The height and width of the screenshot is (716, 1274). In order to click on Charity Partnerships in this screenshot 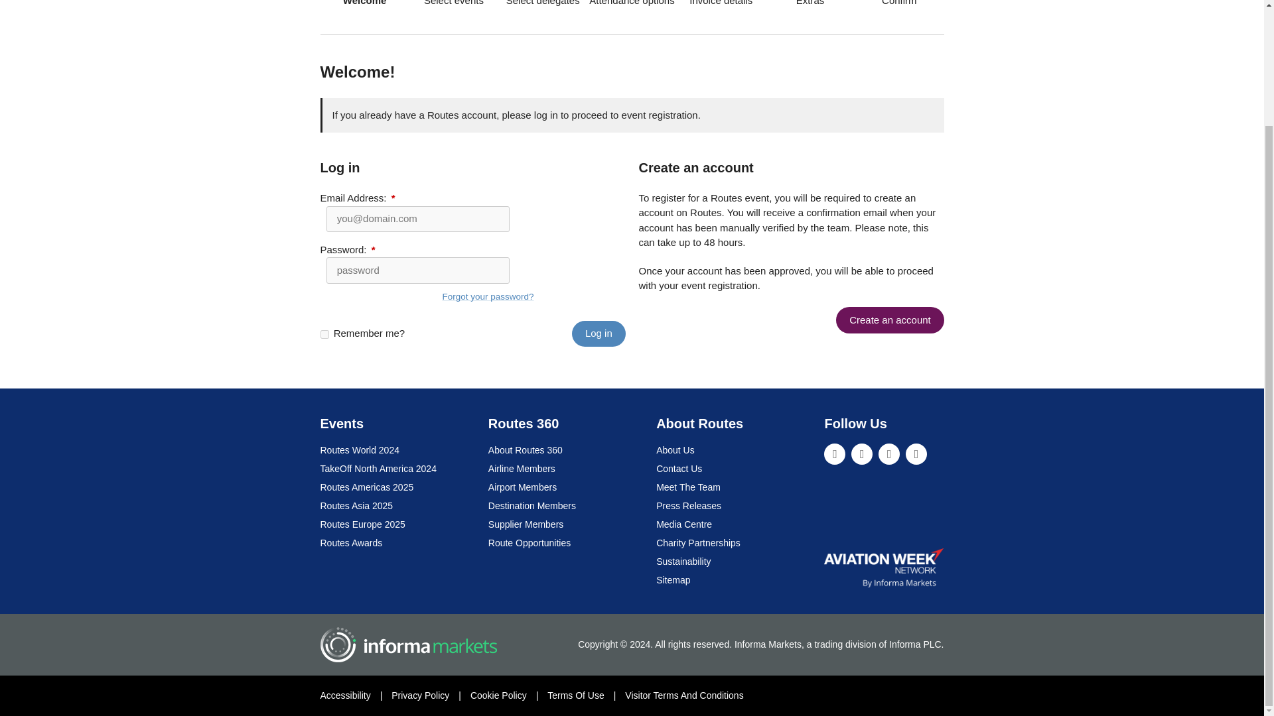, I will do `click(698, 543)`.